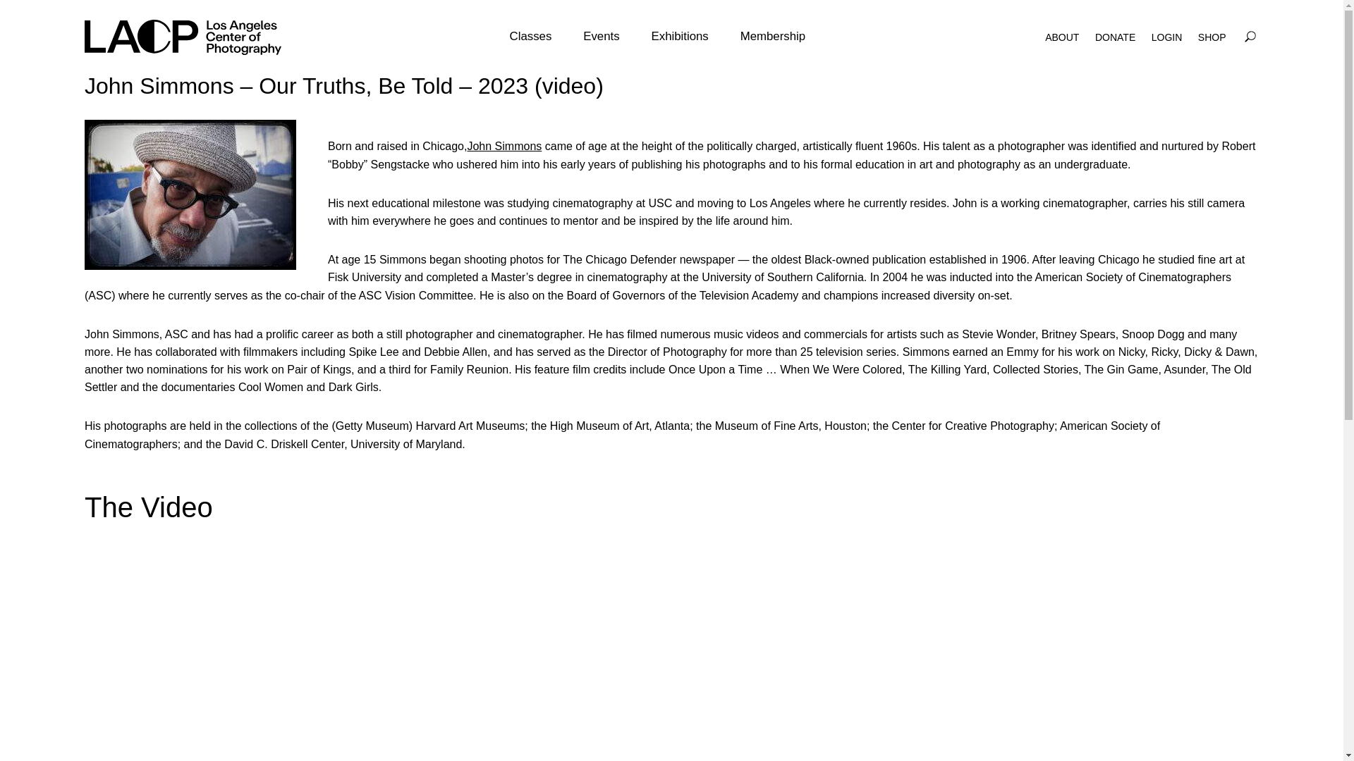 Image resolution: width=1354 pixels, height=761 pixels. Describe the element at coordinates (1212, 36) in the screenshot. I see `View the LACP Store` at that location.